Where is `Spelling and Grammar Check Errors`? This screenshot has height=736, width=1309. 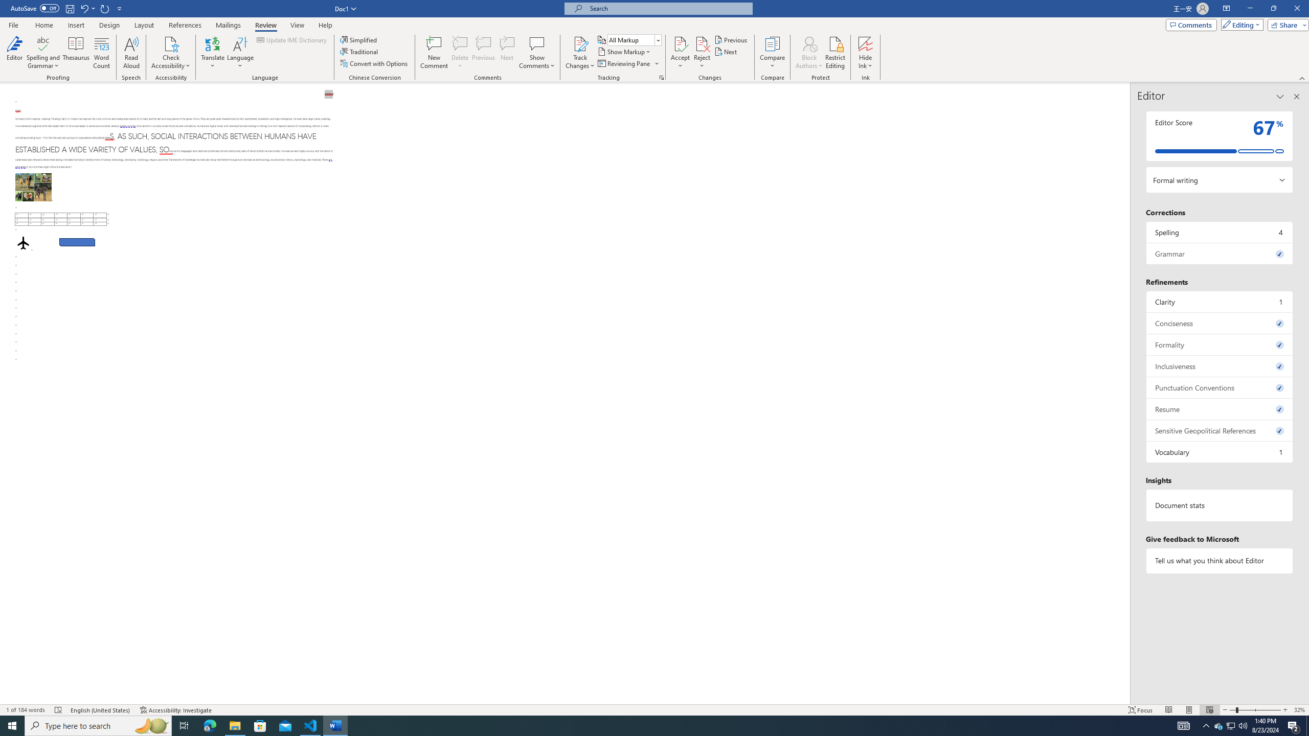 Spelling and Grammar Check Errors is located at coordinates (58, 710).